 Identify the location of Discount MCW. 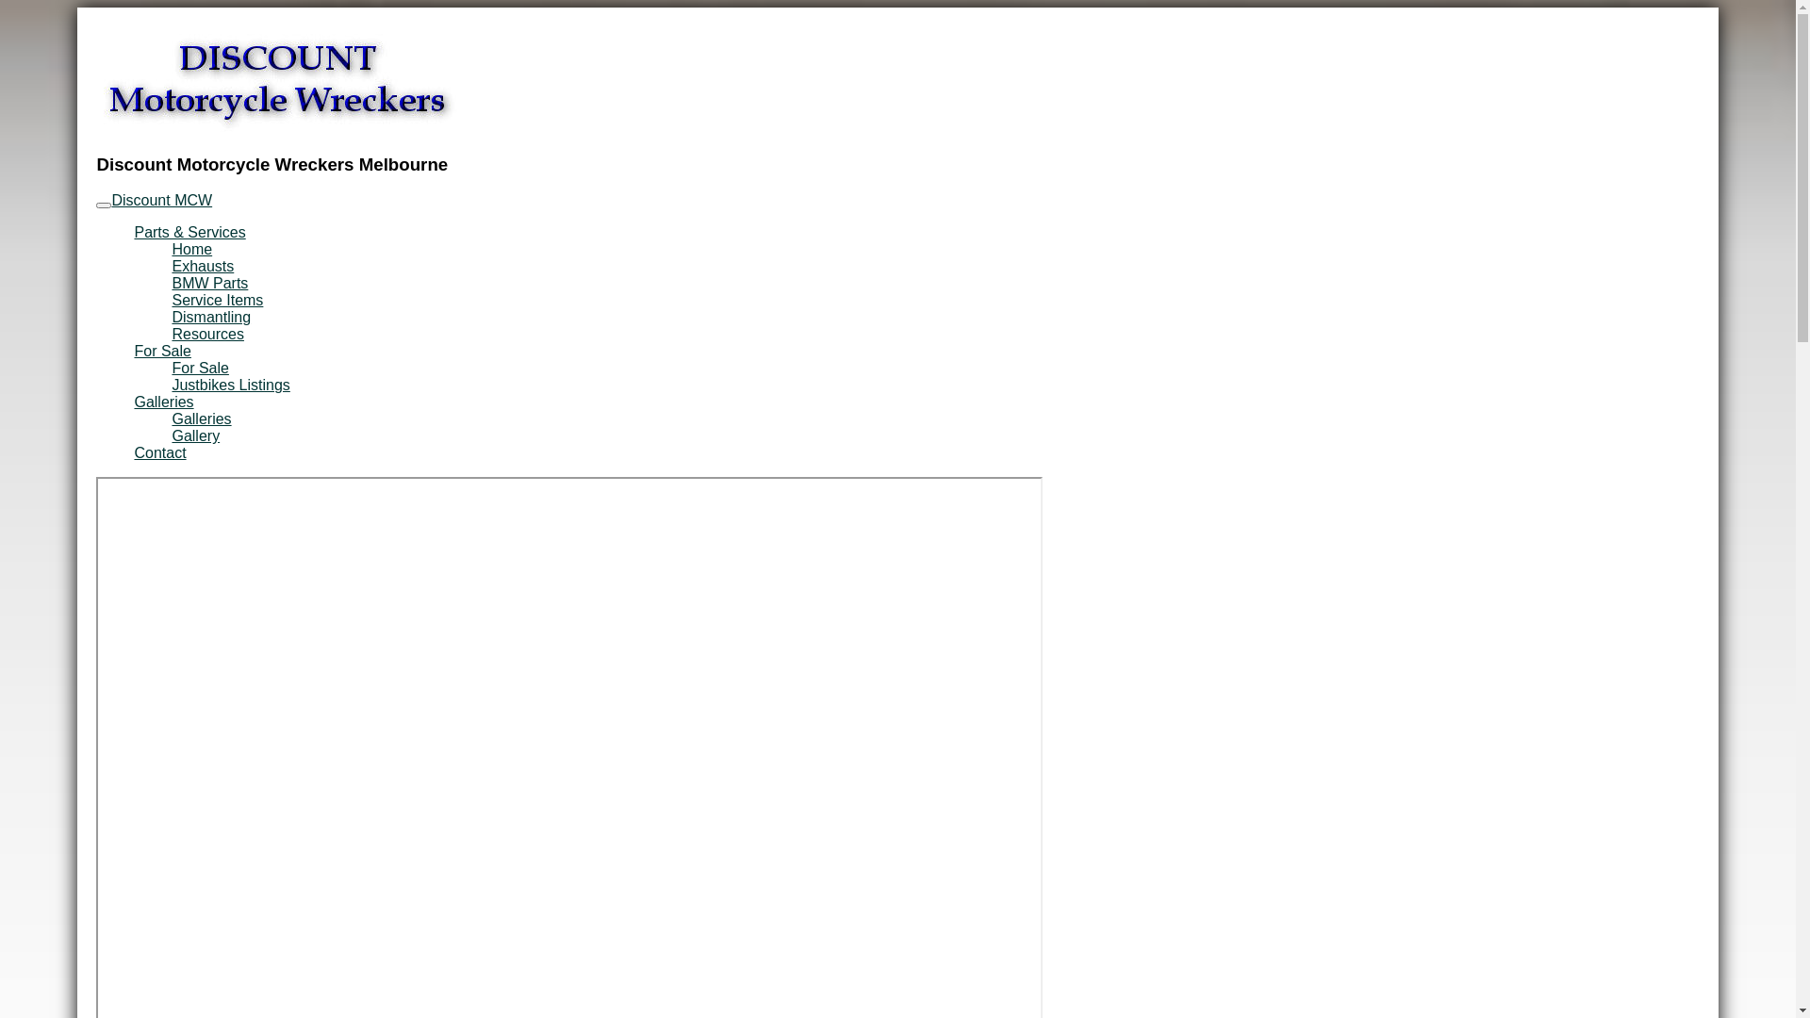
(162, 200).